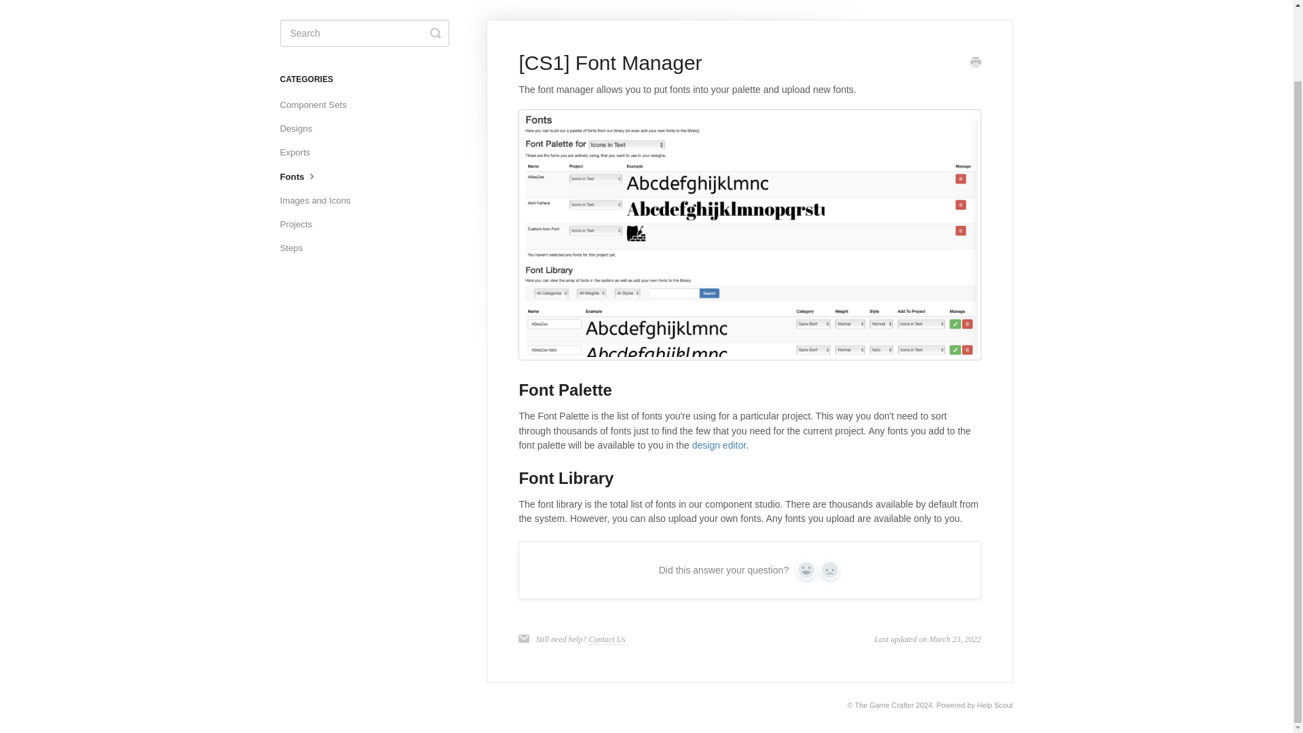 Image resolution: width=1303 pixels, height=733 pixels. Describe the element at coordinates (806, 570) in the screenshot. I see `Yes` at that location.